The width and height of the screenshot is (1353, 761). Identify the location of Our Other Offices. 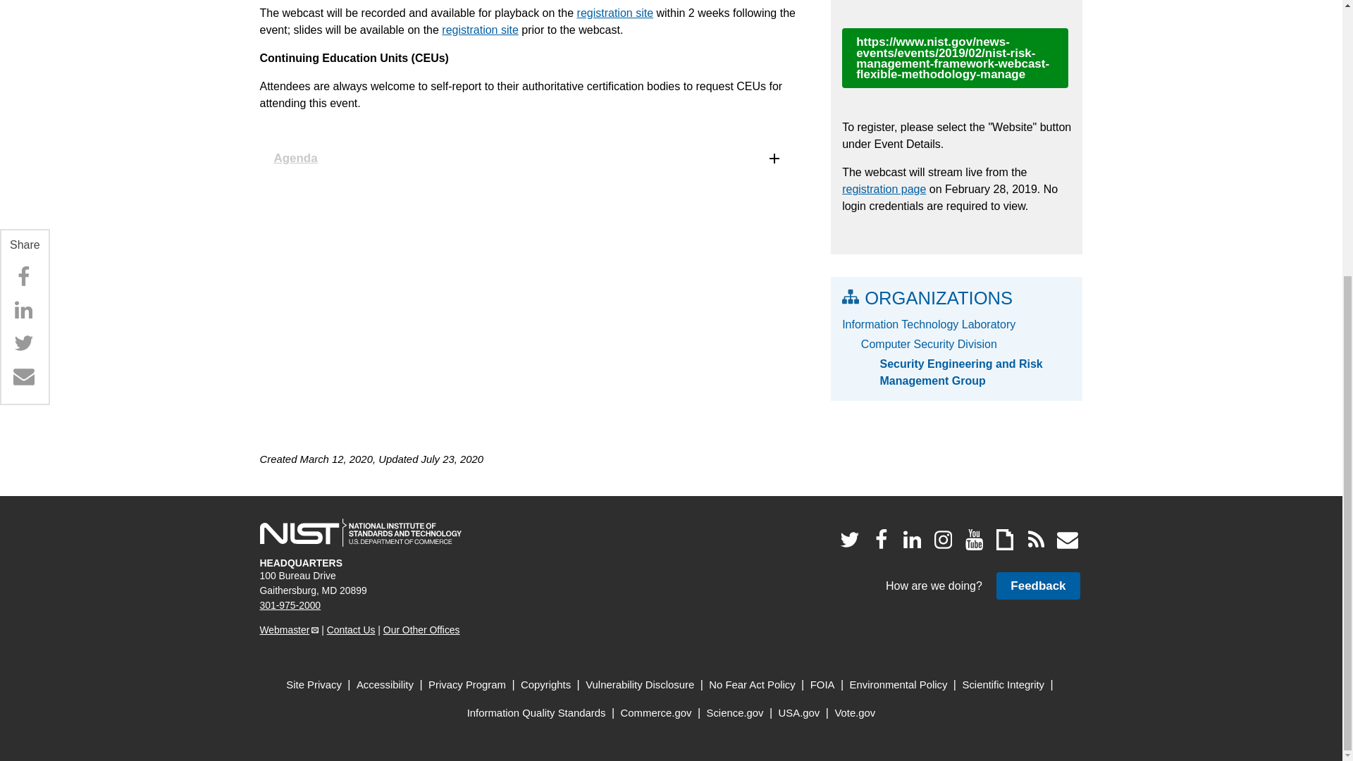
(421, 629).